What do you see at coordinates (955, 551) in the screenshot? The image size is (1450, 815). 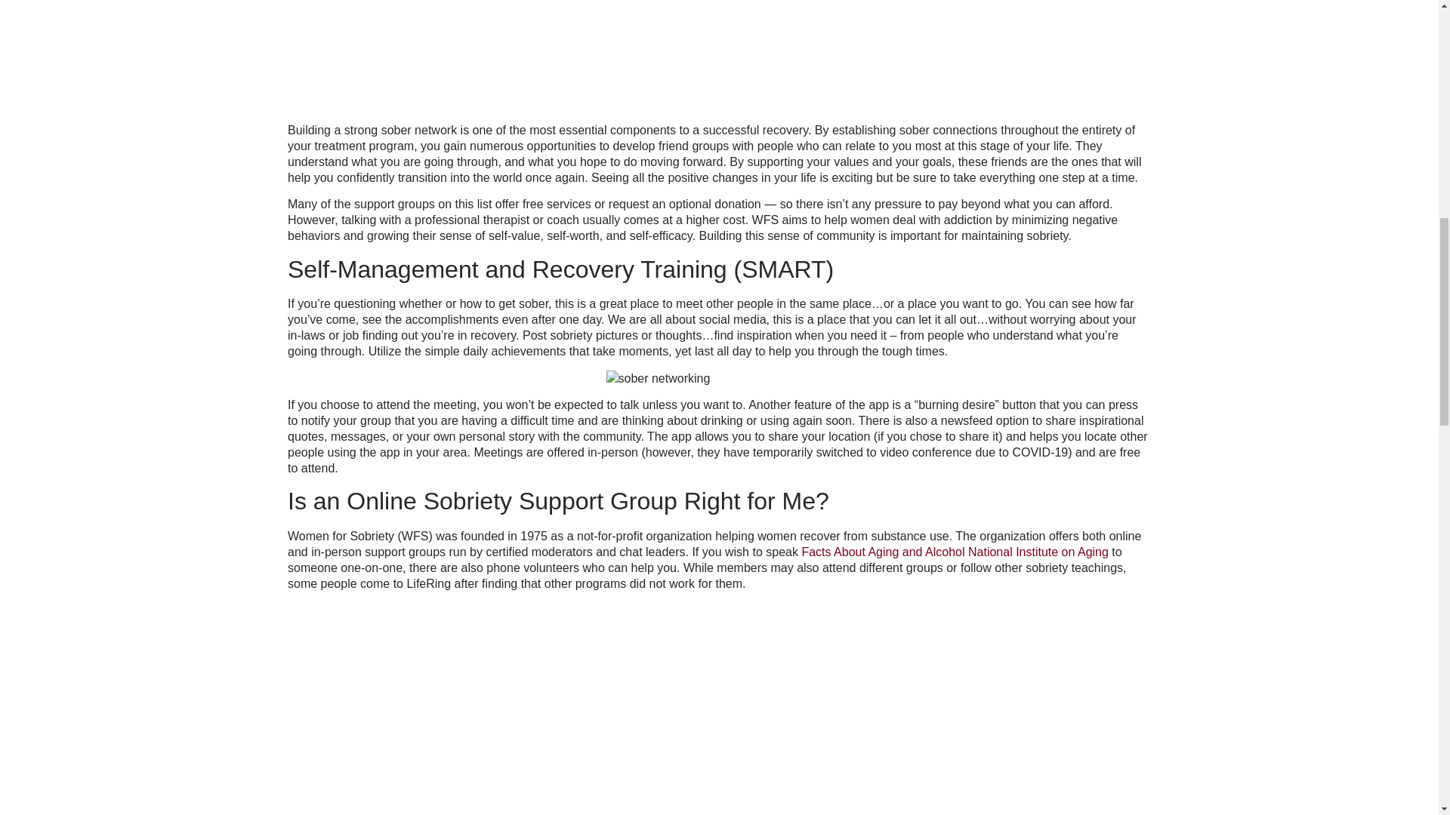 I see `Facts About Aging and Alcohol National Institute on Aging` at bounding box center [955, 551].